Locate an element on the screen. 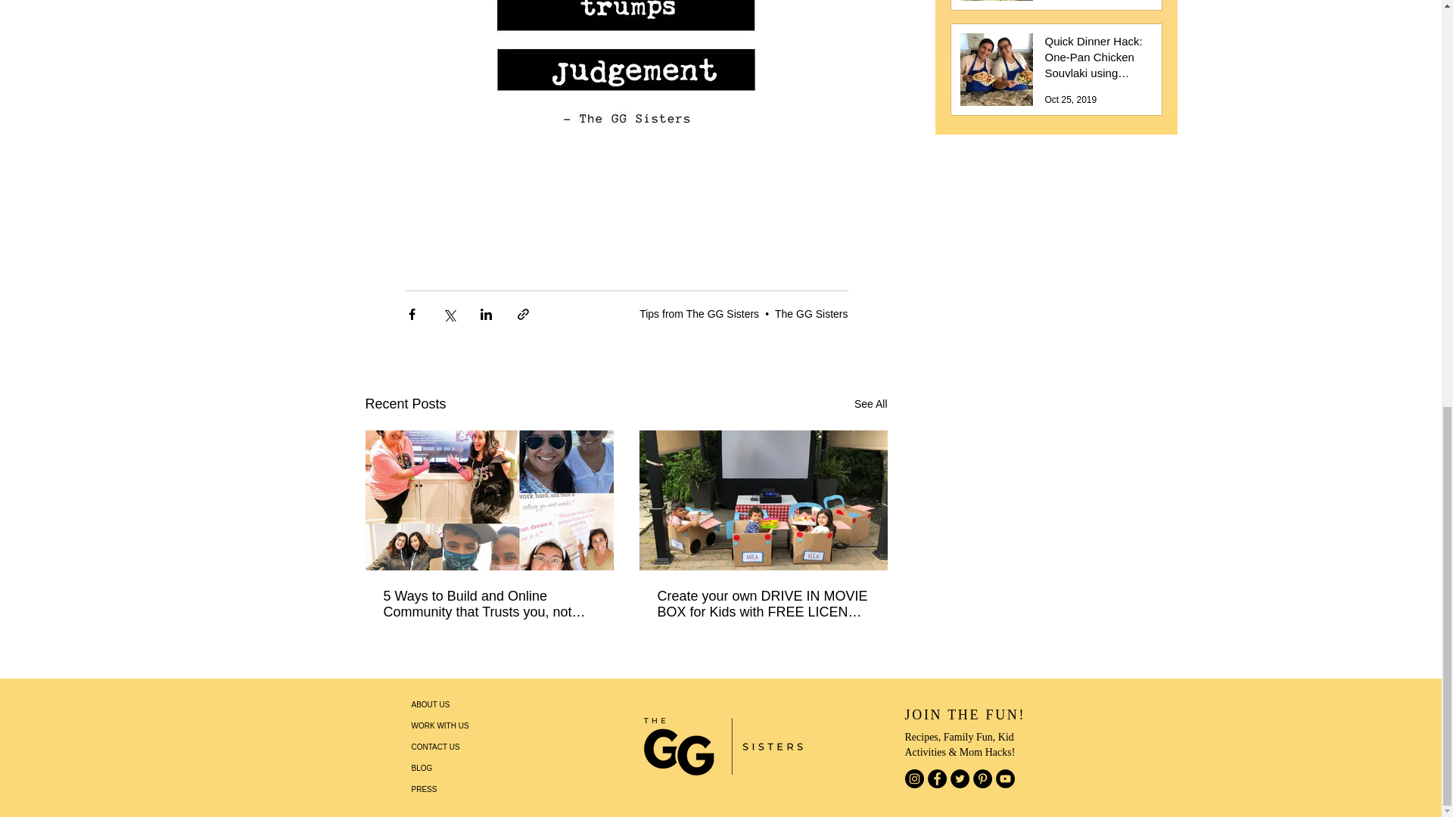  Tips from The GG Sisters is located at coordinates (698, 314).